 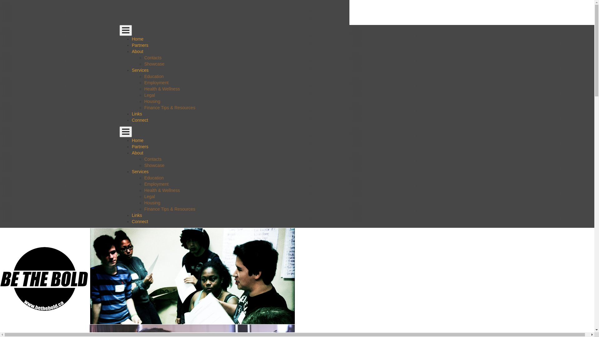 I want to click on Services, so click(x=140, y=70).